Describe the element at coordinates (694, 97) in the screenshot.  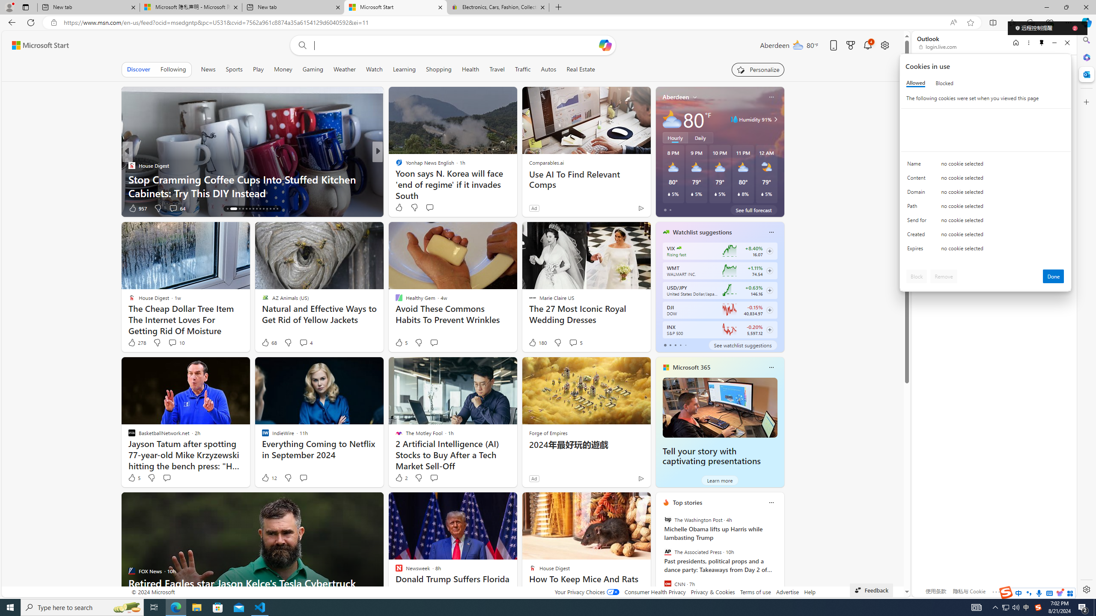
I see `My location` at that location.